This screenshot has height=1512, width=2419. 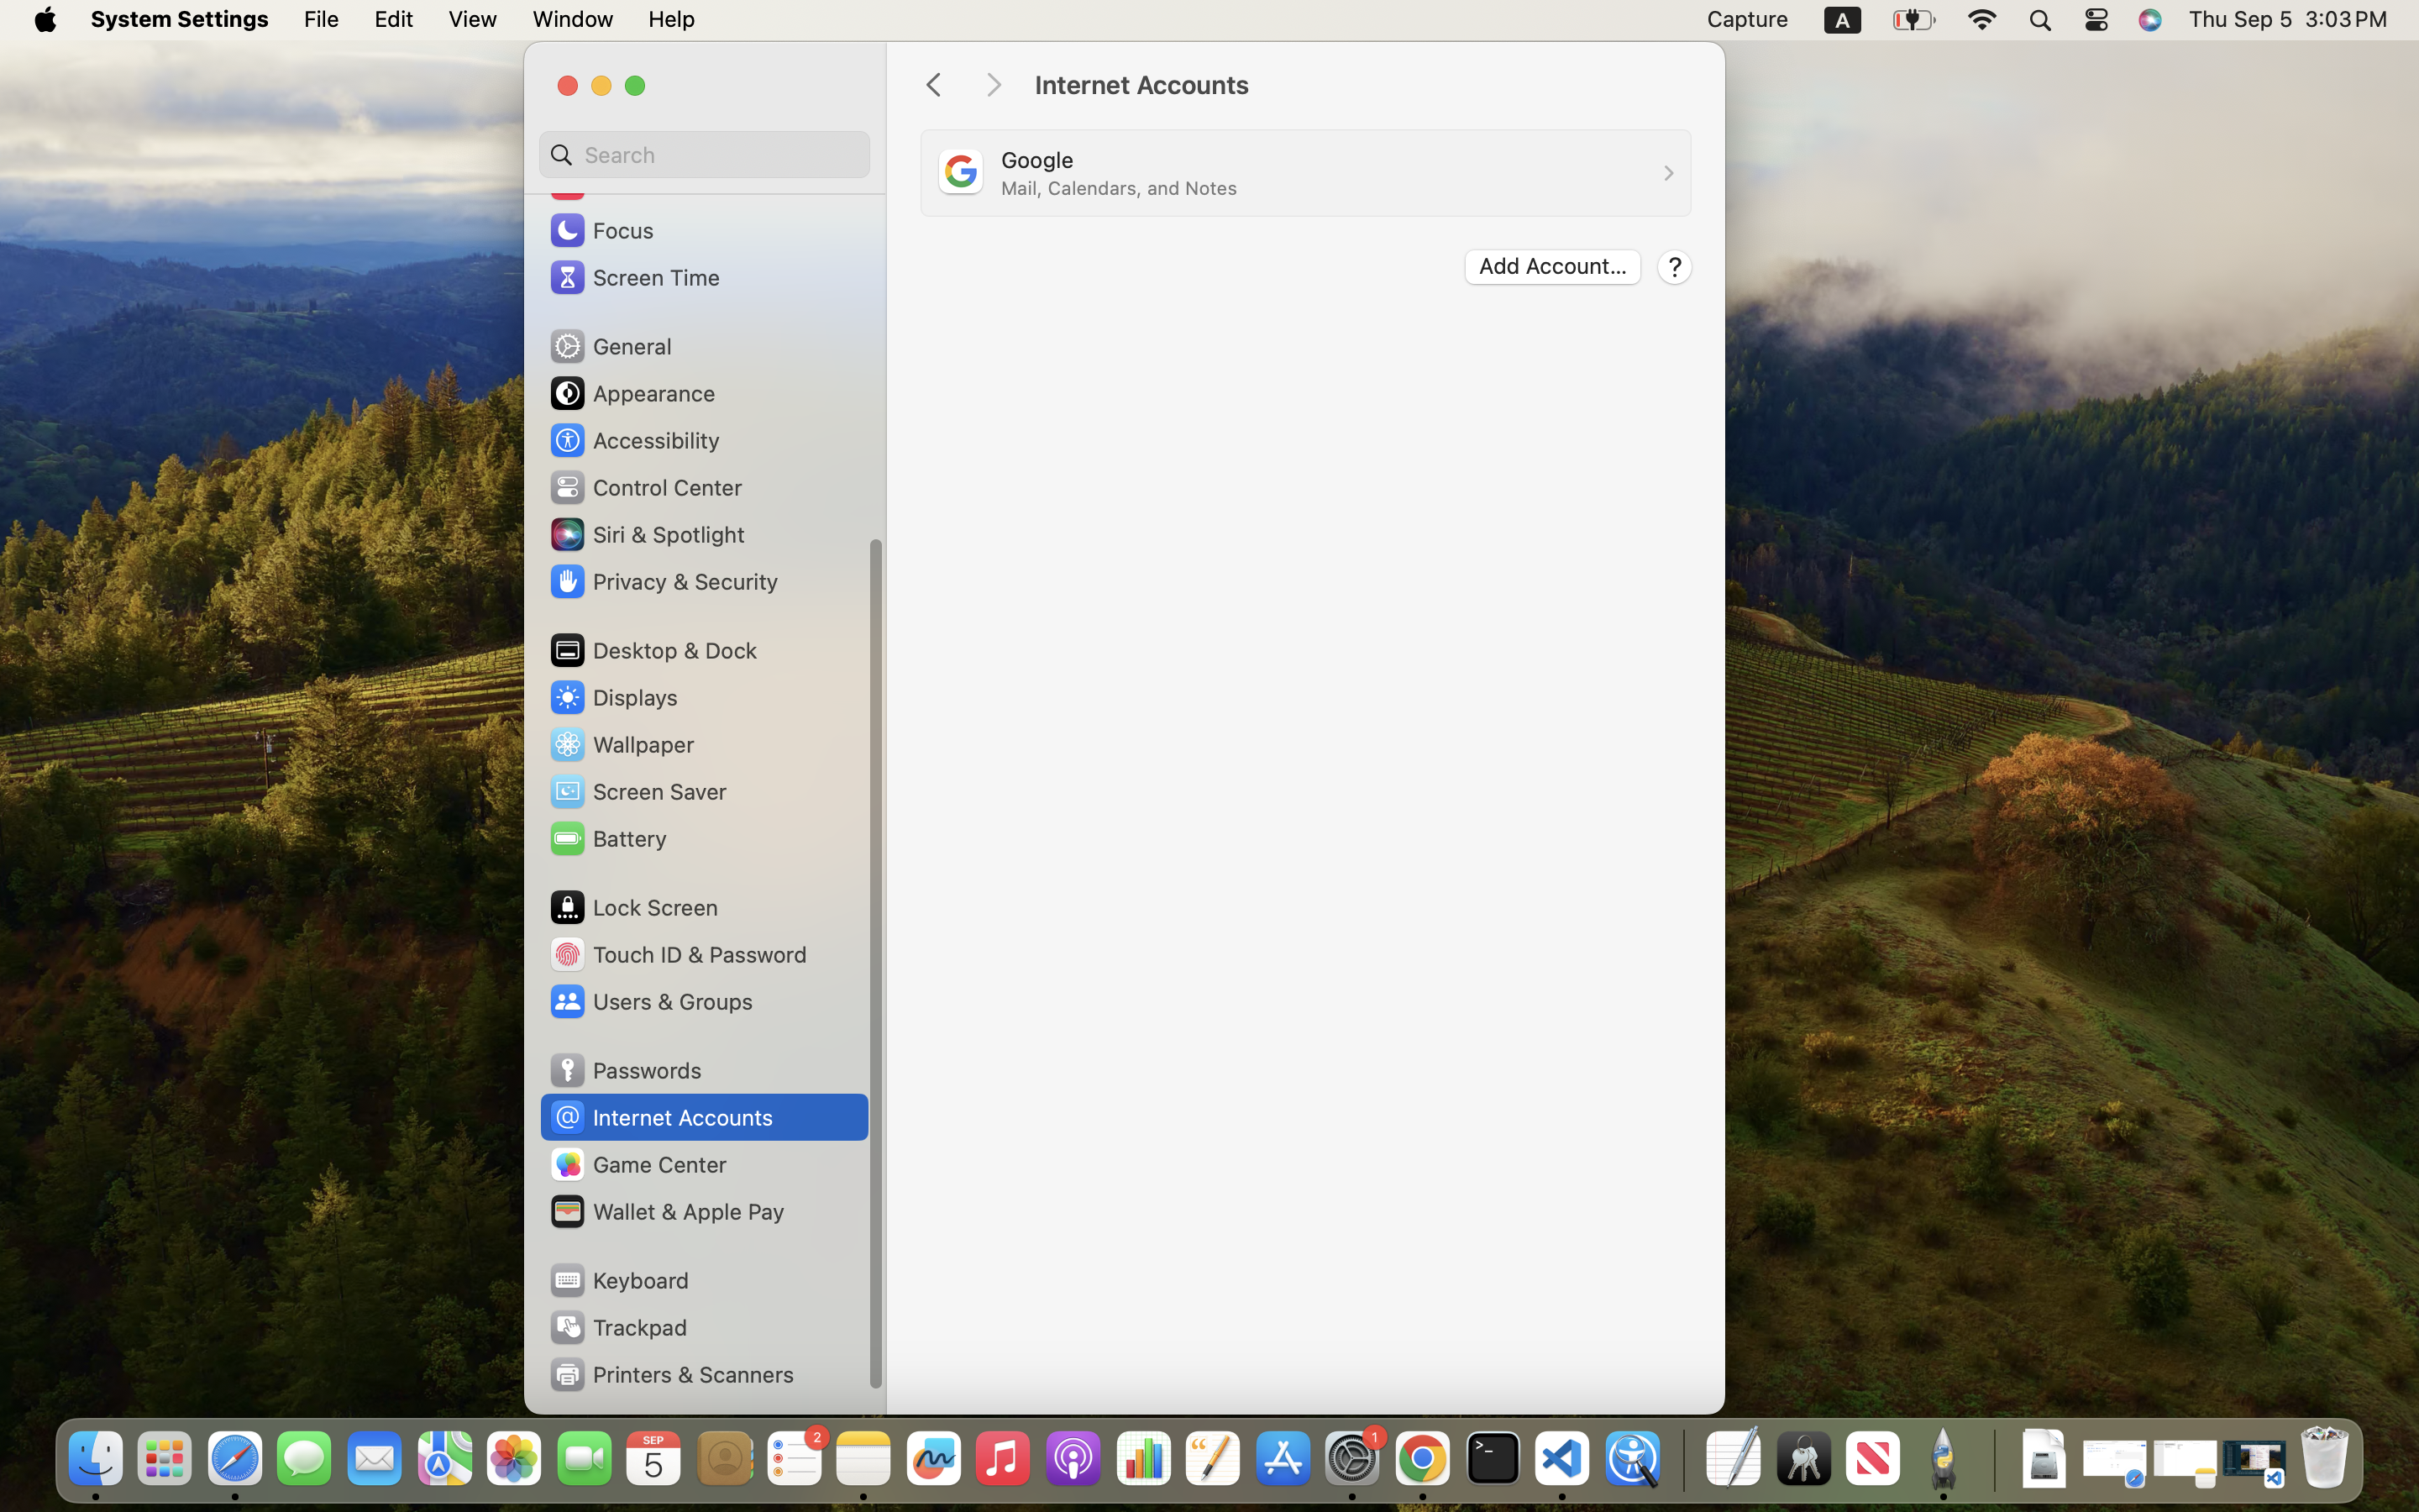 What do you see at coordinates (646, 534) in the screenshot?
I see `Siri & Spotlight` at bounding box center [646, 534].